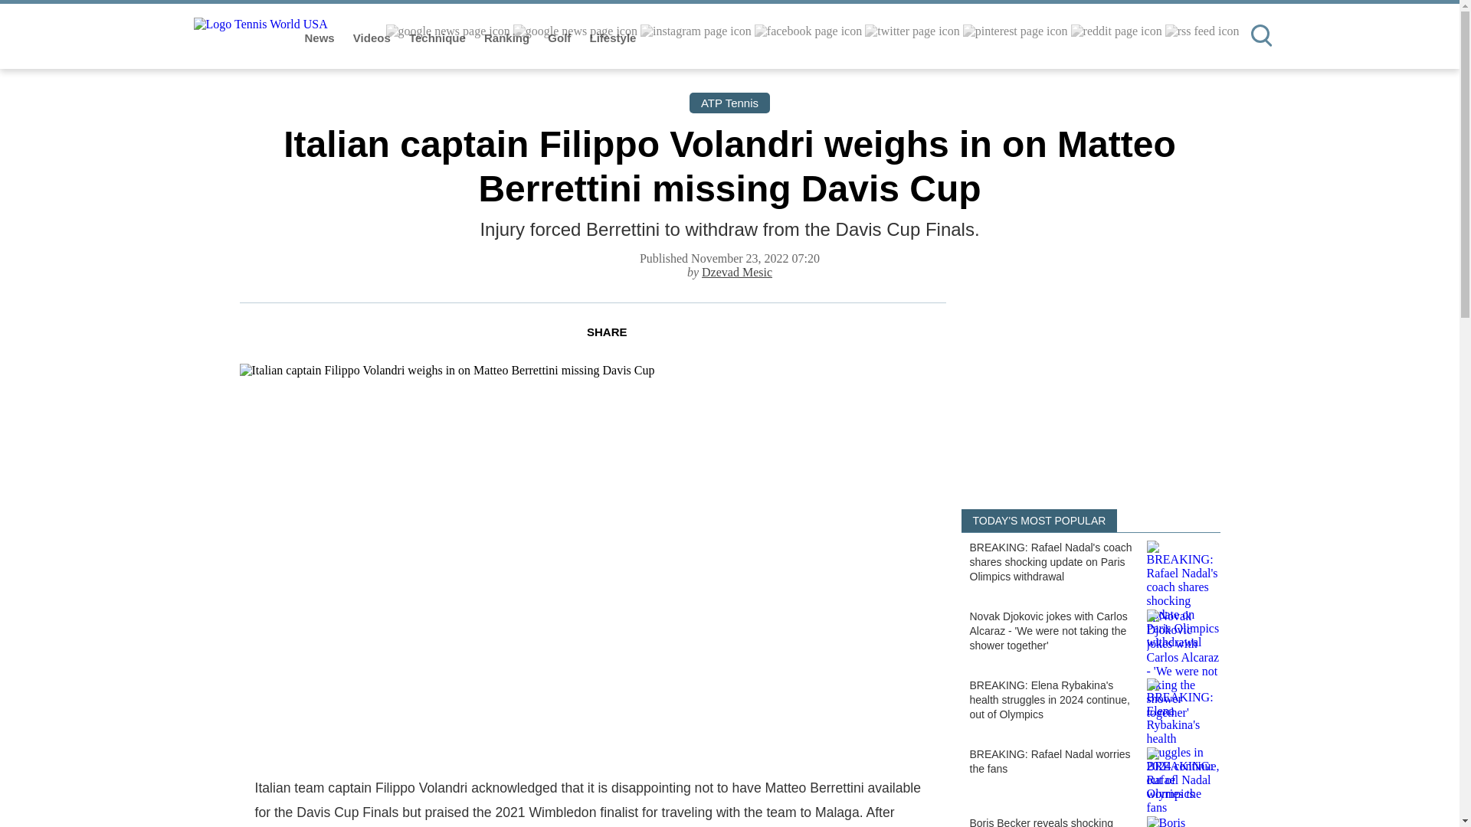 This screenshot has height=827, width=1471. I want to click on Ranking, so click(508, 38).